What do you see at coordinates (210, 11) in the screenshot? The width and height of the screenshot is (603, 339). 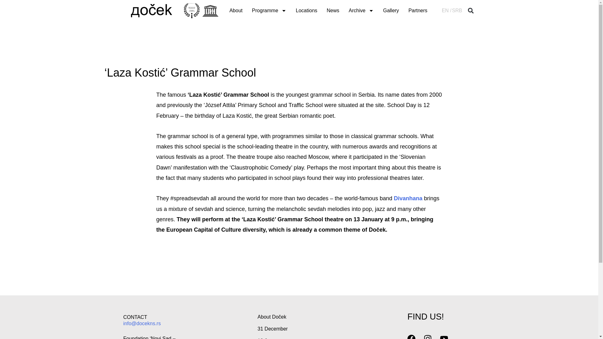 I see `unesco-seeklogo` at bounding box center [210, 11].